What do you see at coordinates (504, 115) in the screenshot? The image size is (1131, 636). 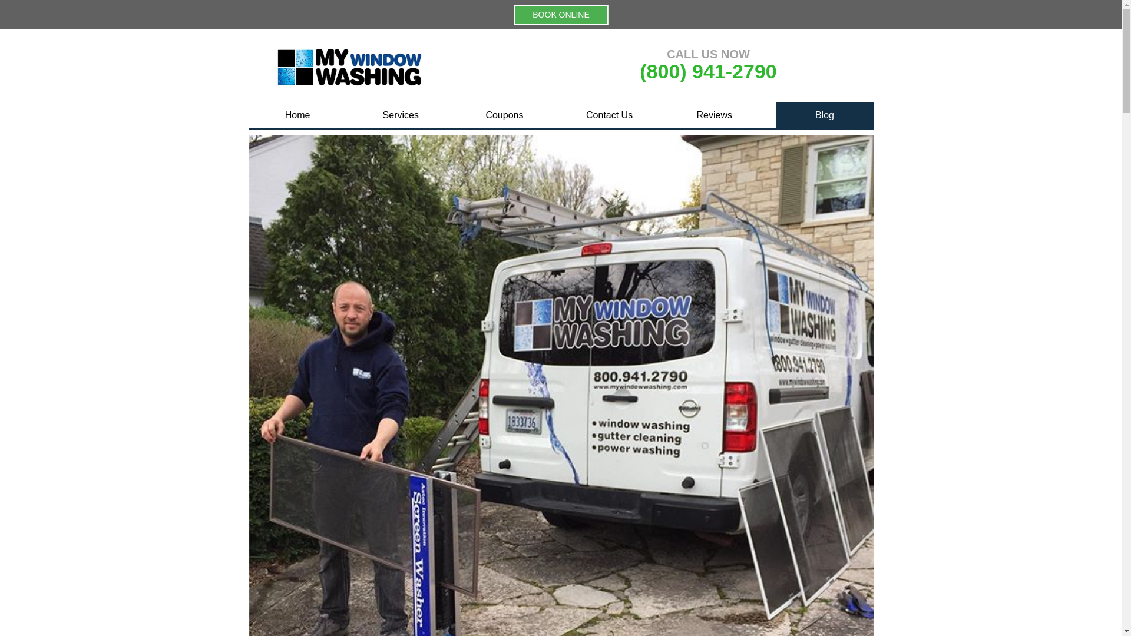 I see `Coupons` at bounding box center [504, 115].